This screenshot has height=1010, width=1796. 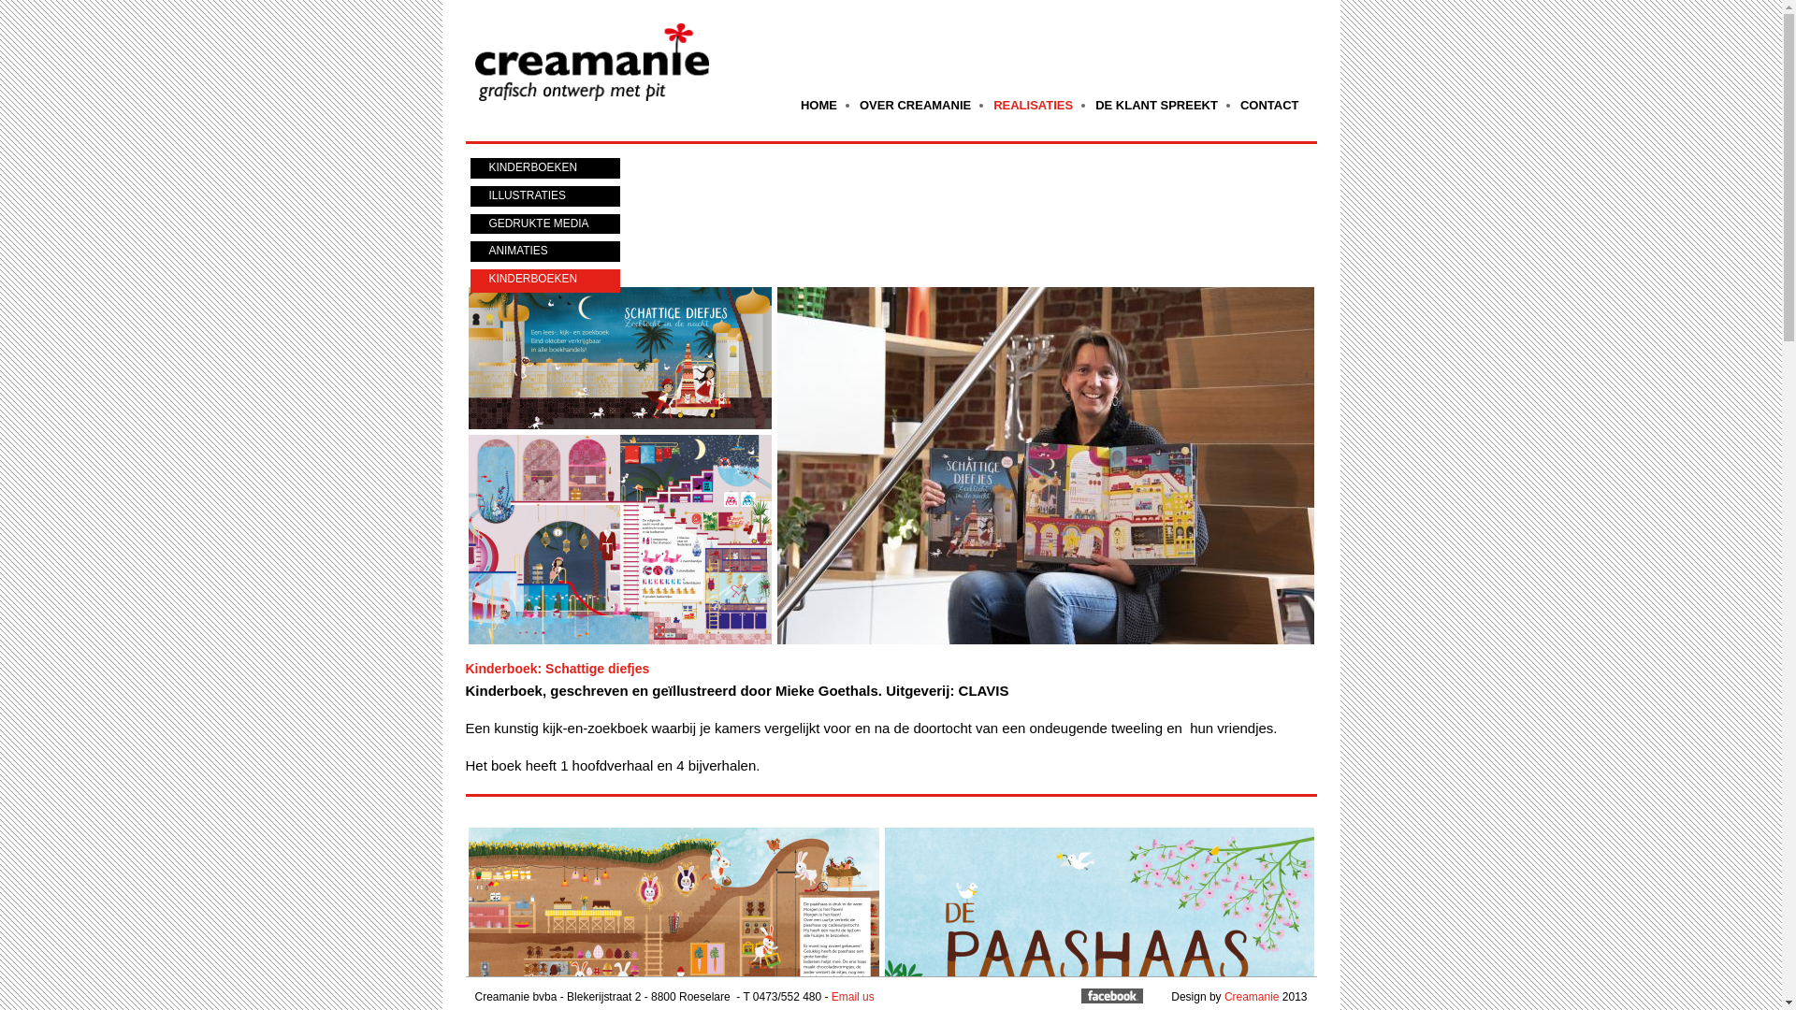 What do you see at coordinates (1252, 997) in the screenshot?
I see `Creamanie` at bounding box center [1252, 997].